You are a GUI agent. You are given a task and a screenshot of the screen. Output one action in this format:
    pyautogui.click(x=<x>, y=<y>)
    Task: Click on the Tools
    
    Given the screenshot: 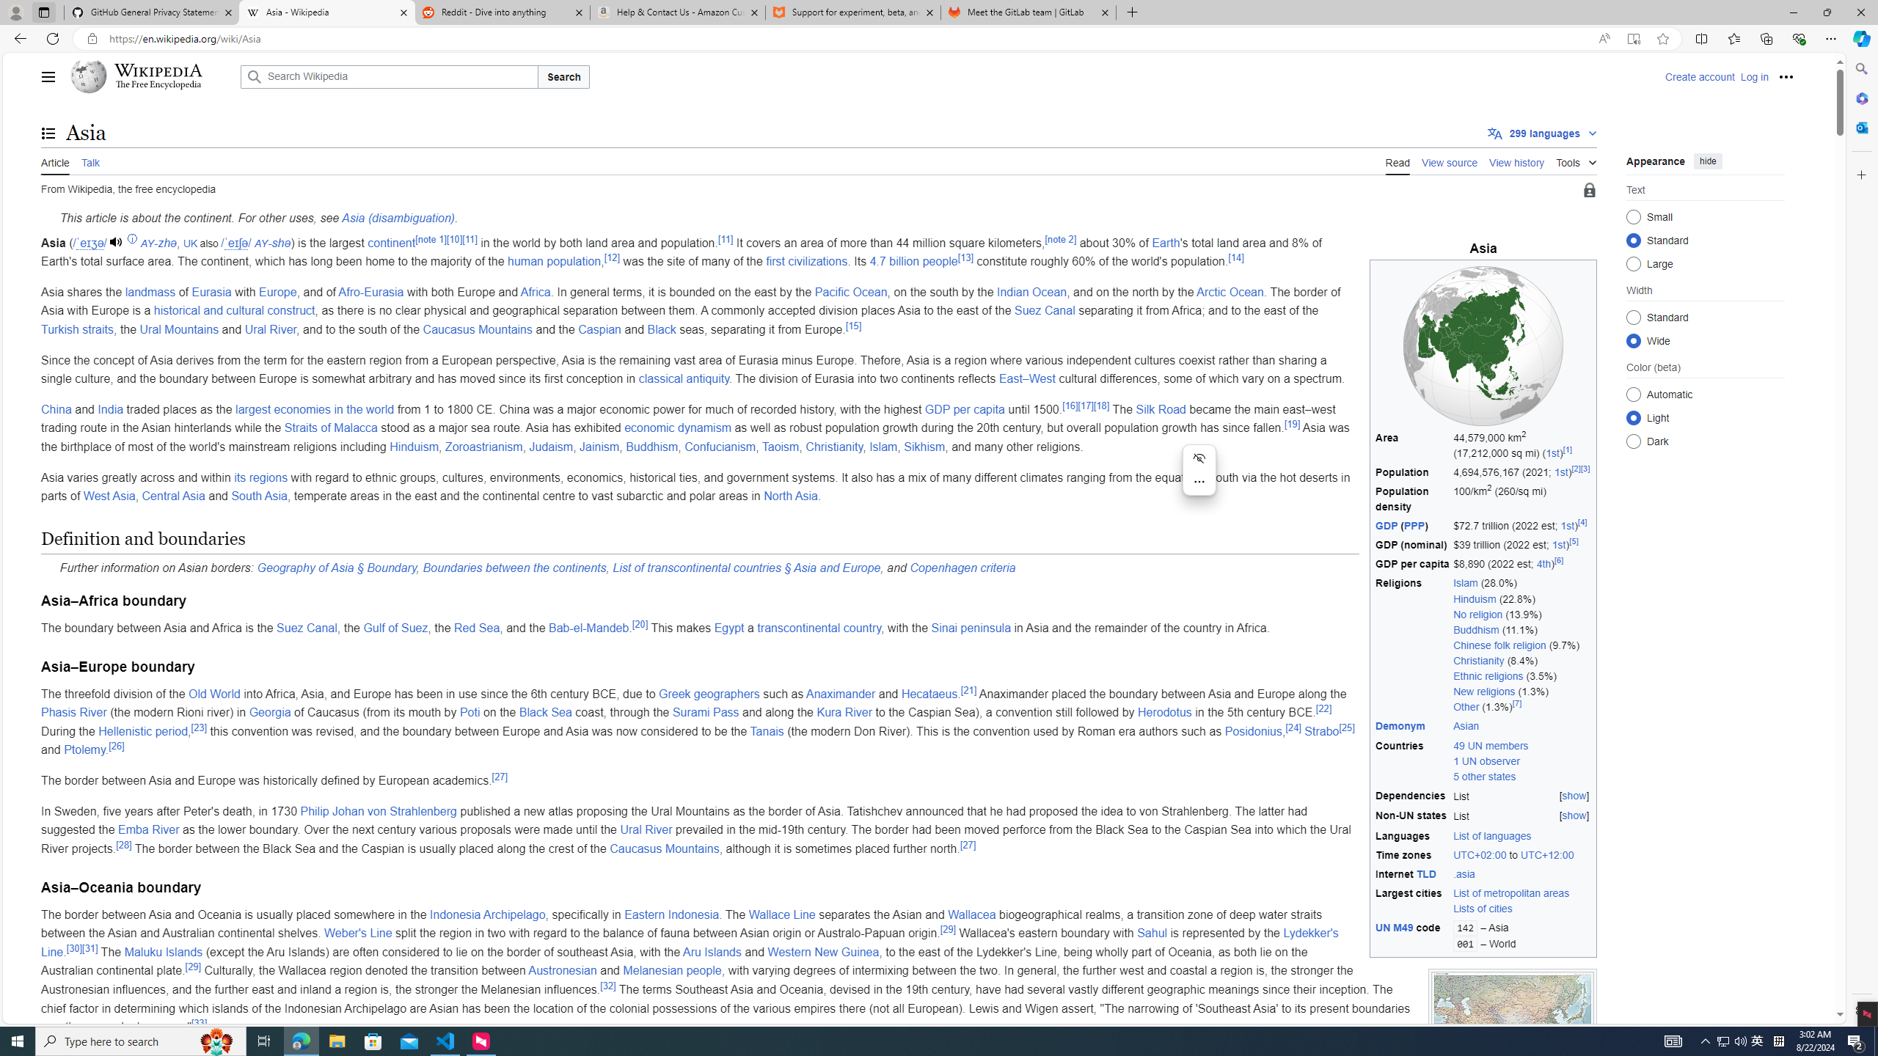 What is the action you would take?
    pyautogui.click(x=1576, y=160)
    